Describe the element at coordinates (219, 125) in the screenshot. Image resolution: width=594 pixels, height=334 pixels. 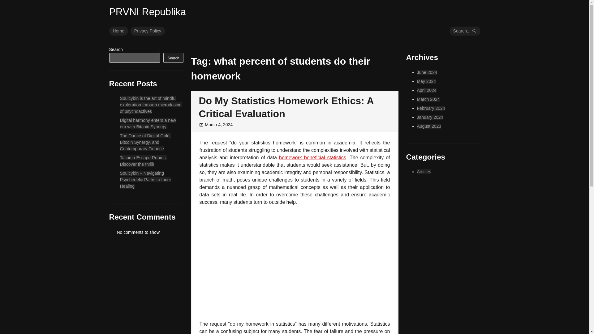
I see `March 4, 2024` at that location.